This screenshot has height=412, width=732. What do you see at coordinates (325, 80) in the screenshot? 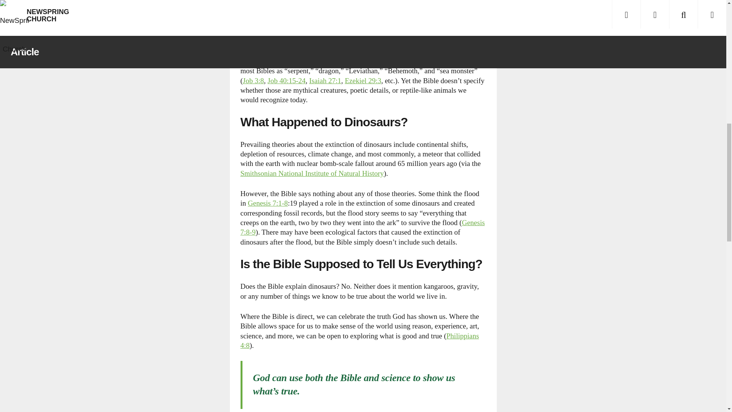
I see `Isaiah 27:1` at bounding box center [325, 80].